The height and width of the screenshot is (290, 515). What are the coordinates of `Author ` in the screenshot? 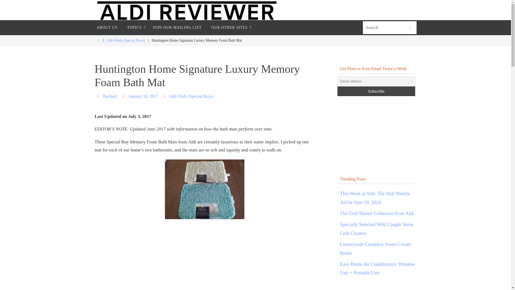 It's located at (99, 96).